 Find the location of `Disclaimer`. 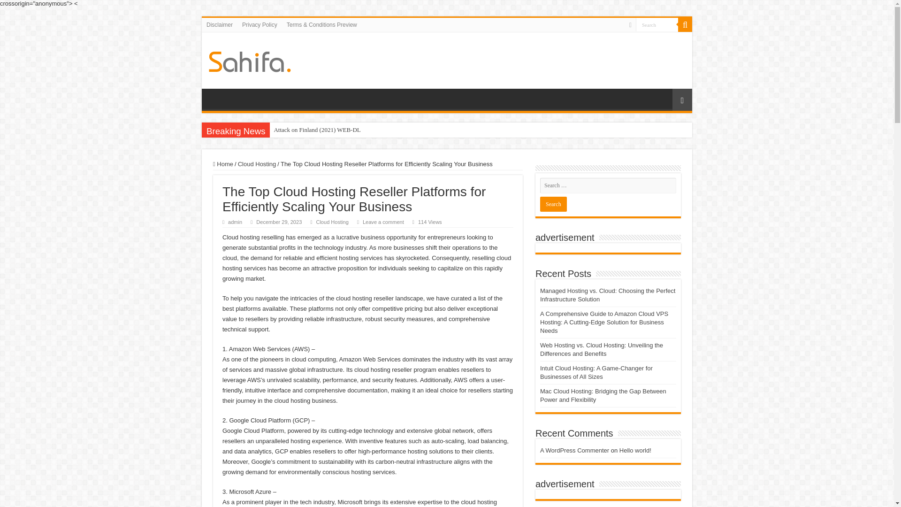

Disclaimer is located at coordinates (220, 24).